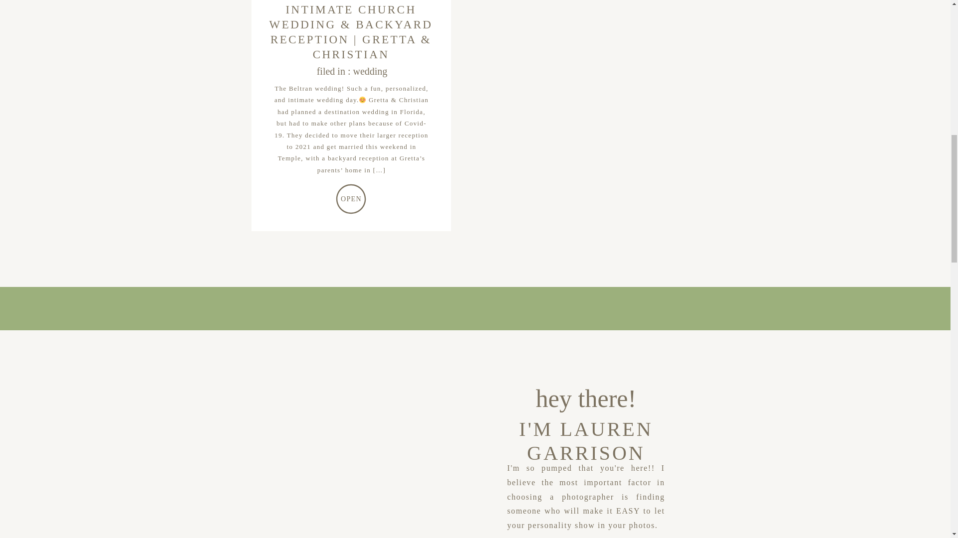  Describe the element at coordinates (351, 198) in the screenshot. I see `OPEN` at that location.